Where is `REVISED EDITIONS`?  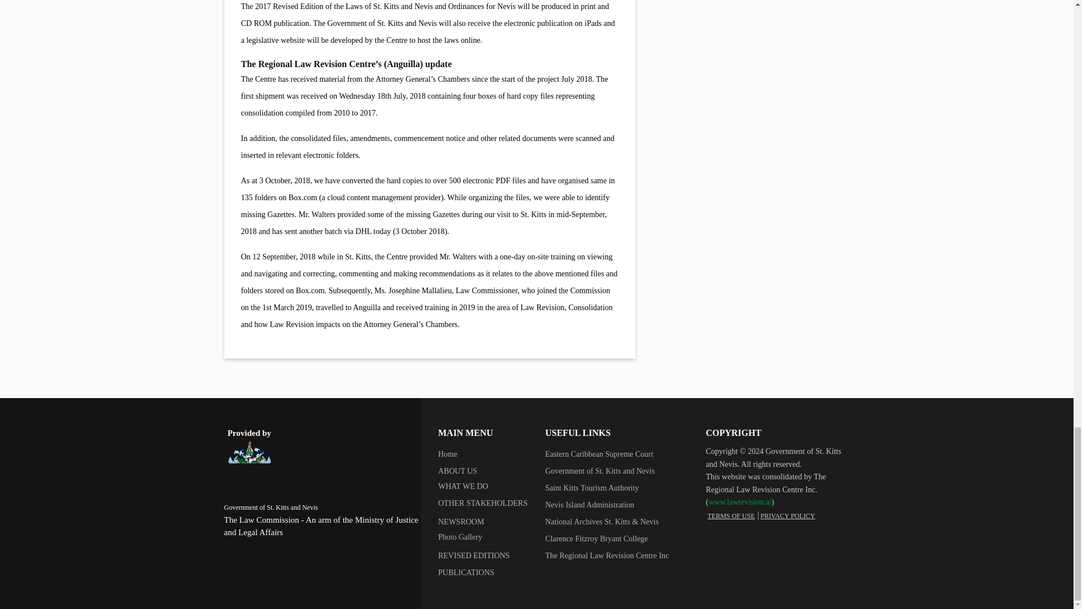
REVISED EDITIONS is located at coordinates (473, 555).